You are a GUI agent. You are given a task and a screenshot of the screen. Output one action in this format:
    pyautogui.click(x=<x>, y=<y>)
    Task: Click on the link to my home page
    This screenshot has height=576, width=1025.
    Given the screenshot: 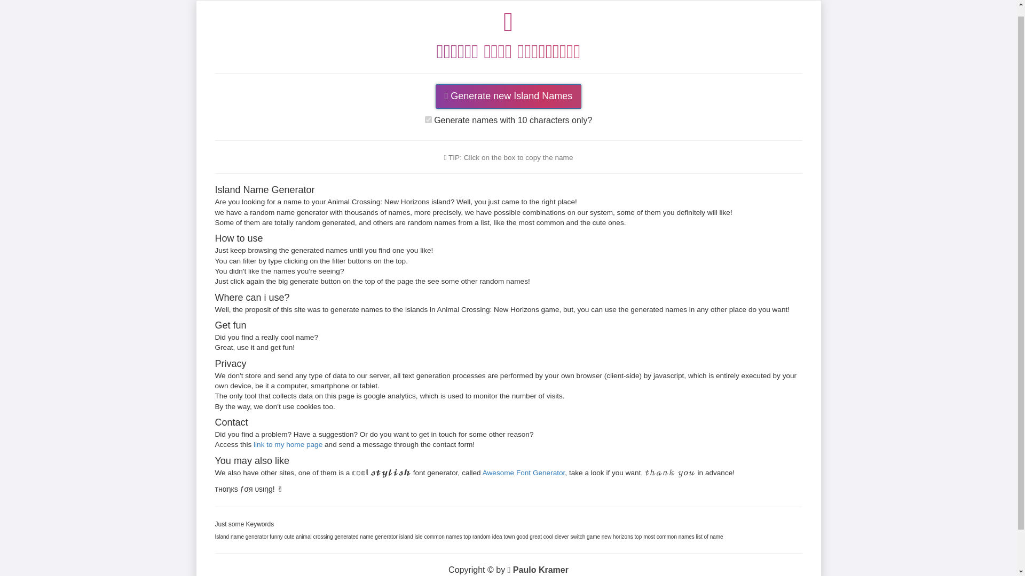 What is the action you would take?
    pyautogui.click(x=288, y=445)
    